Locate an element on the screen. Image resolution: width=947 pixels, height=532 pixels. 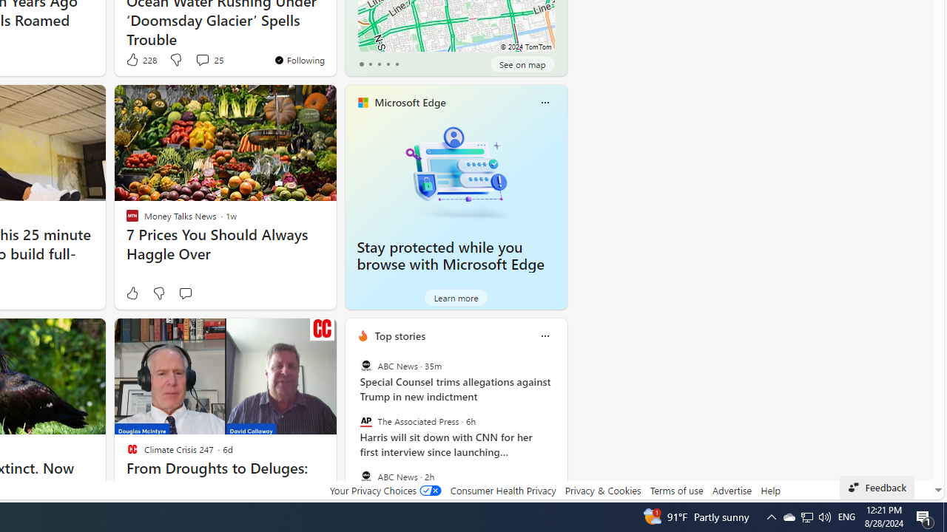
View comments 25 Comment is located at coordinates (202, 59).